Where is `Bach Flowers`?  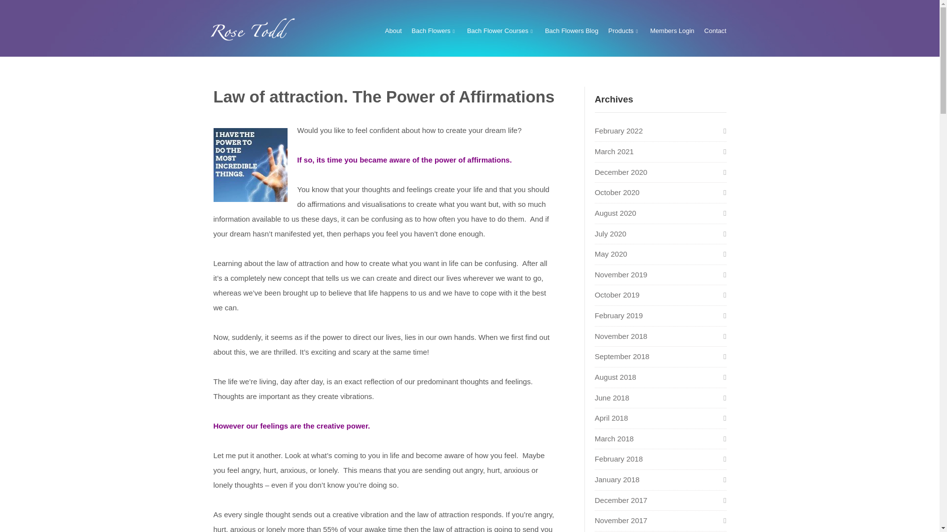
Bach Flowers is located at coordinates (435, 31).